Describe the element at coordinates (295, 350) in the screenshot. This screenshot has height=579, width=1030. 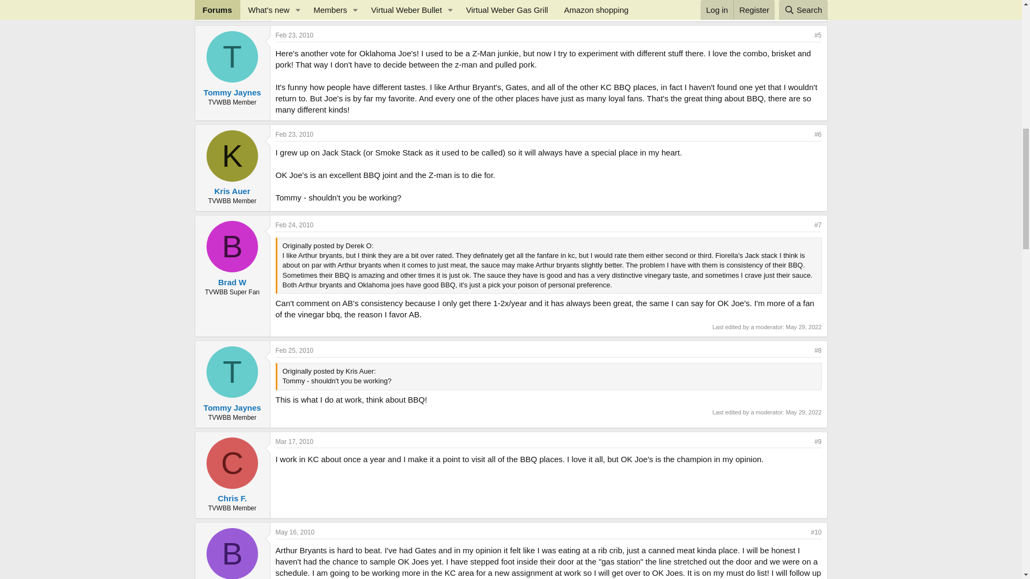
I see `Feb 25, 2010 at 6:21 AM` at that location.